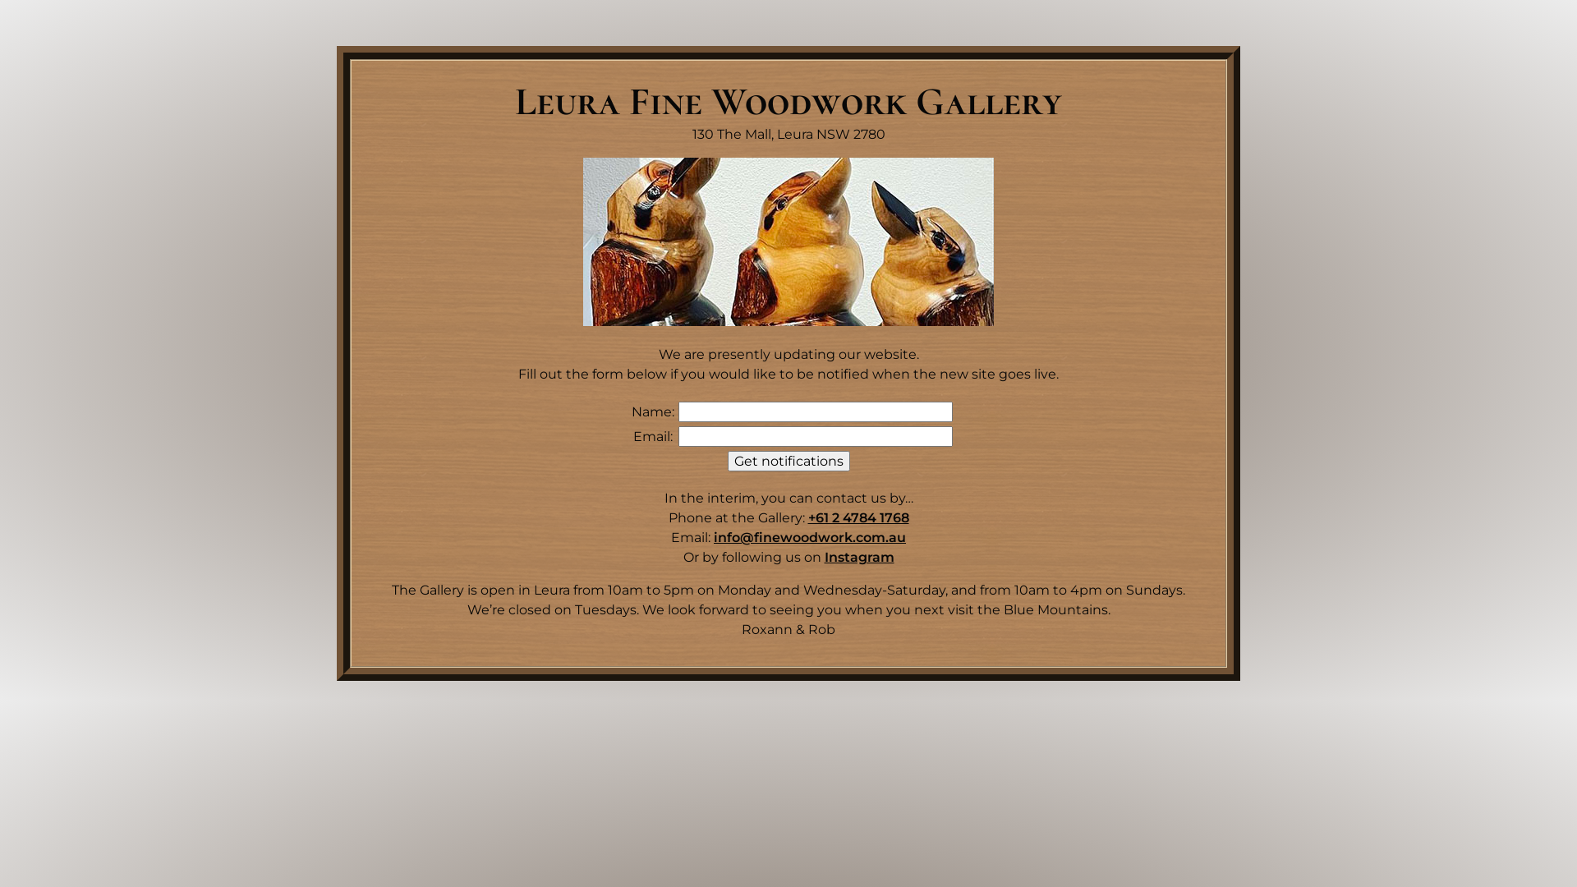 The image size is (1577, 887). I want to click on Get notifications, so click(788, 462).